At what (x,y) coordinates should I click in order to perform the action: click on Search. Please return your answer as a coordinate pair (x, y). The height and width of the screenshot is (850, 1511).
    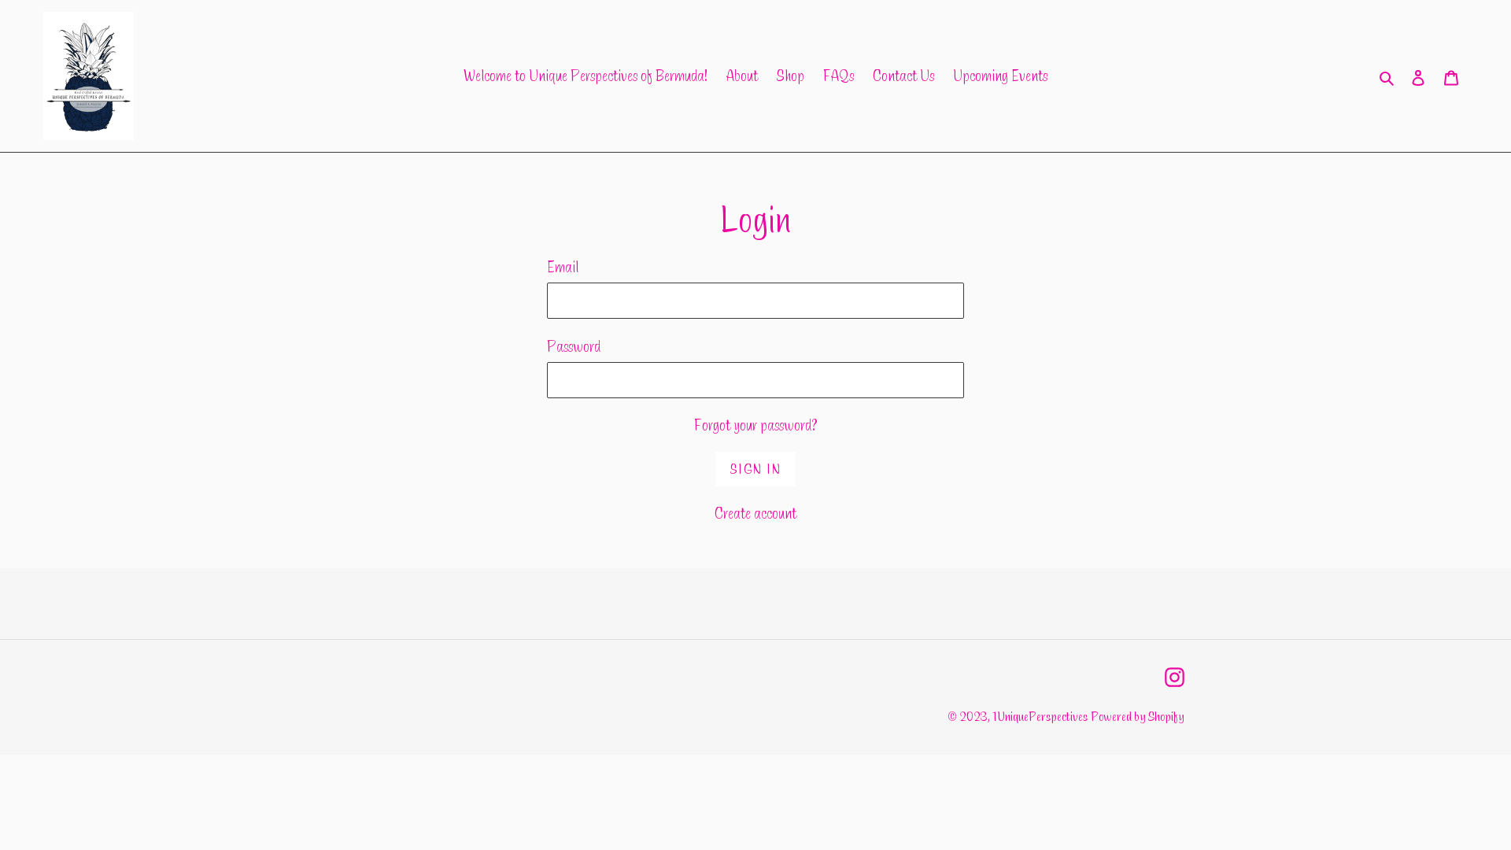
    Looking at the image, I should click on (1388, 76).